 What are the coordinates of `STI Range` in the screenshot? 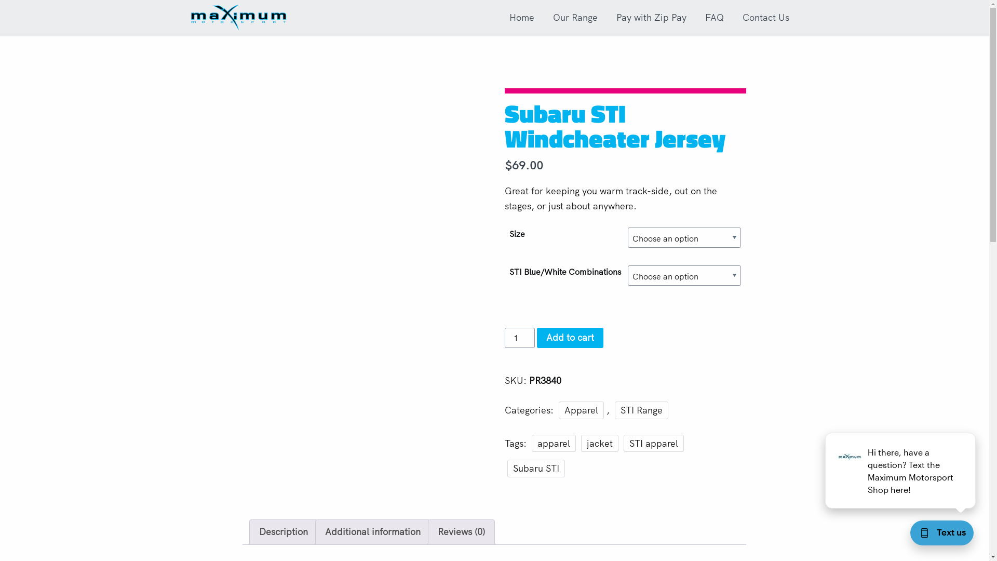 It's located at (642, 410).